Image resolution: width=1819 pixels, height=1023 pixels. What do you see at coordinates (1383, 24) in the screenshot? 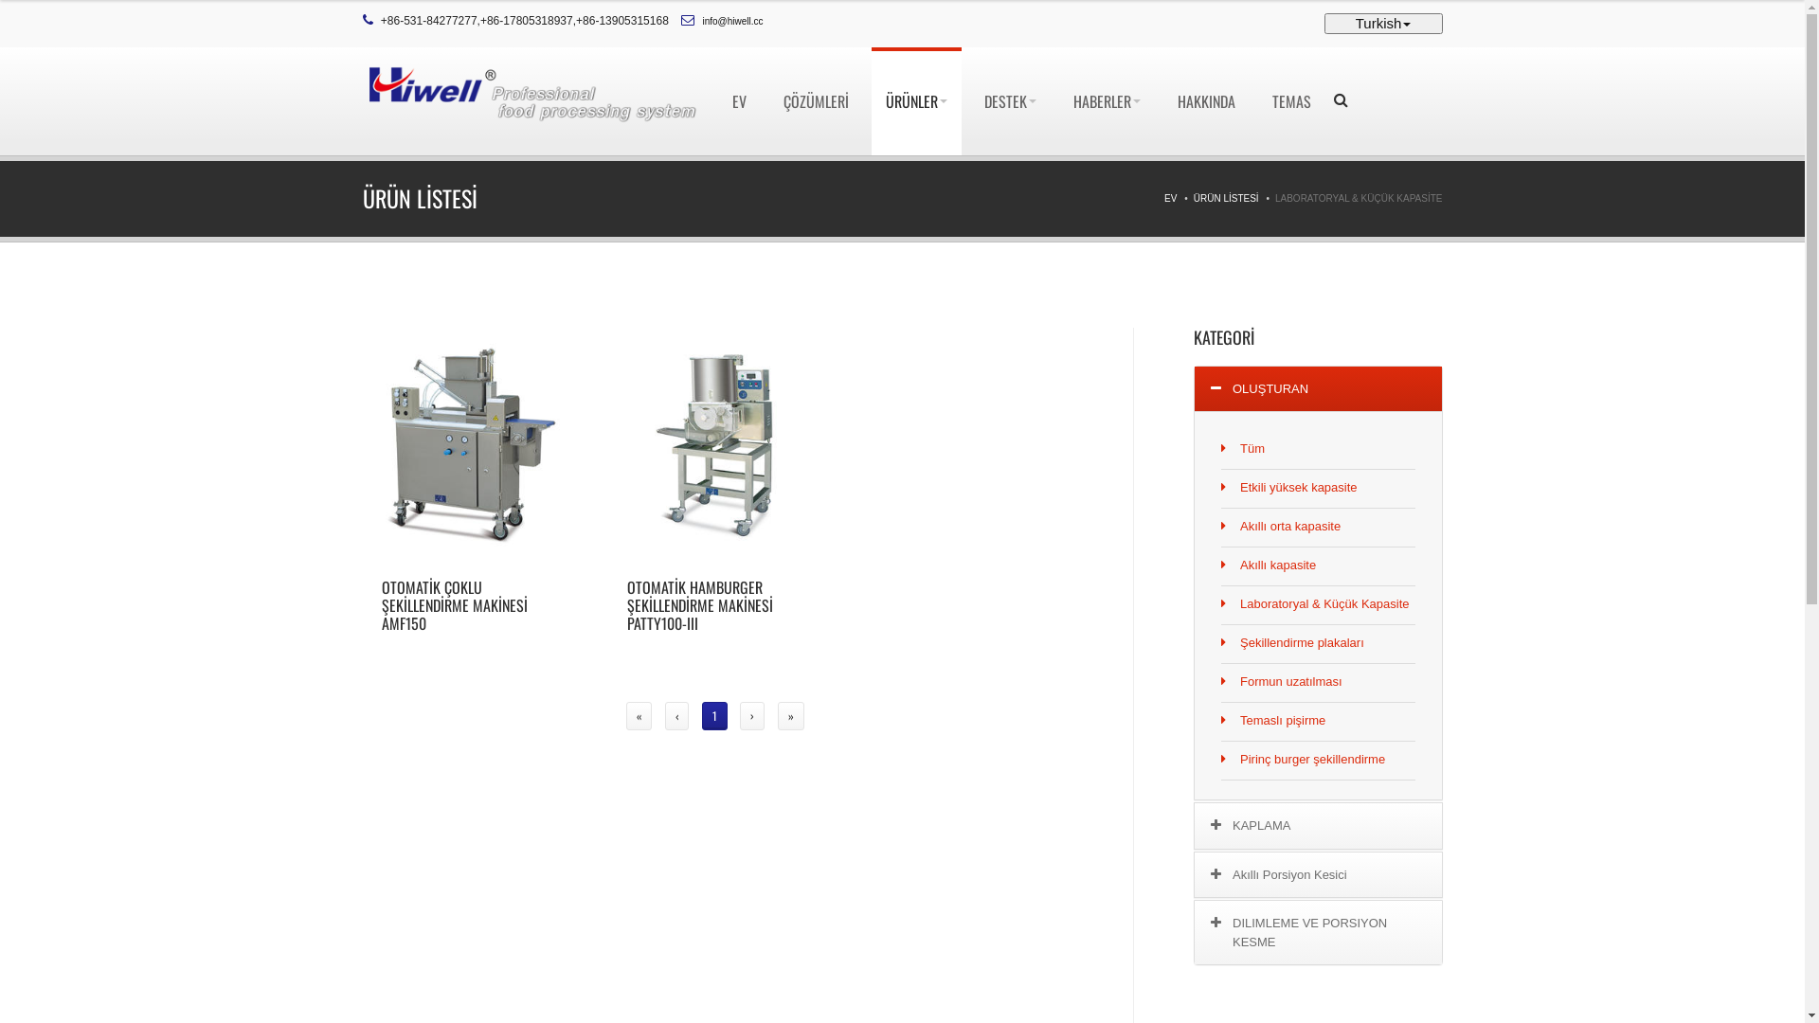
I see `Turkish` at bounding box center [1383, 24].